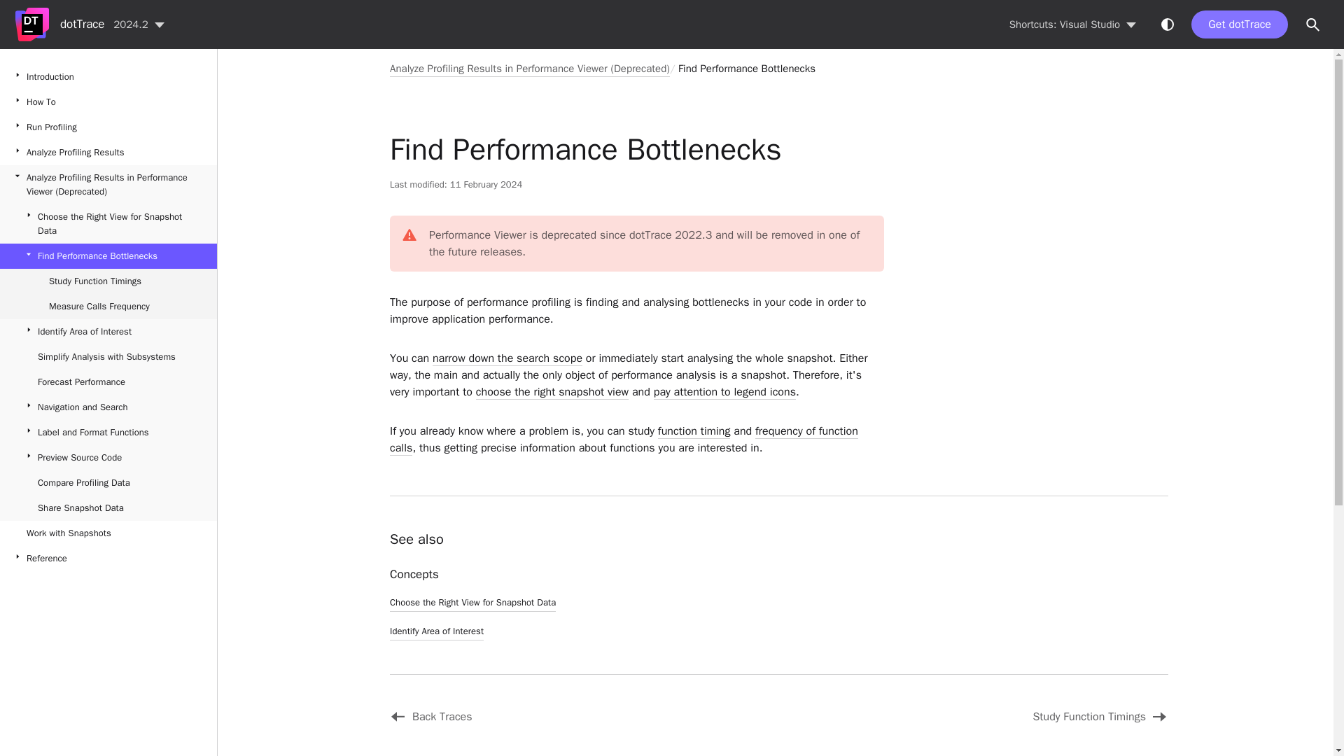 This screenshot has height=756, width=1344. I want to click on Preview Source Code, so click(108, 458).